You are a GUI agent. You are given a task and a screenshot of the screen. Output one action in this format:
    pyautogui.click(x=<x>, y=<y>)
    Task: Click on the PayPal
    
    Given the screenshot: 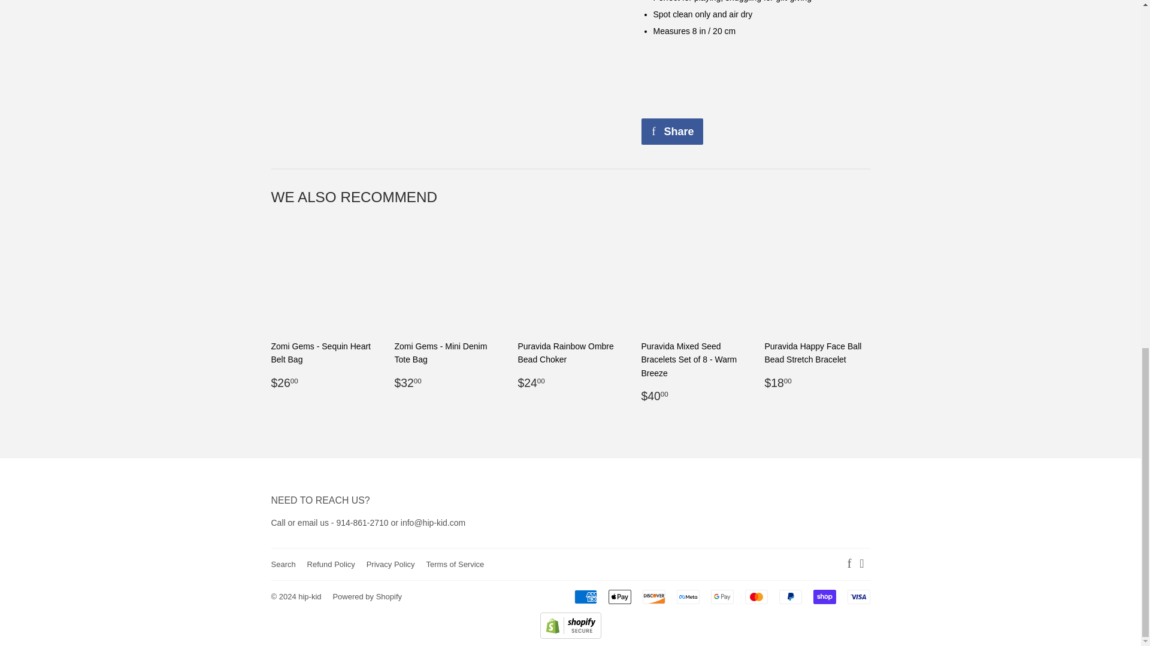 What is the action you would take?
    pyautogui.click(x=791, y=597)
    